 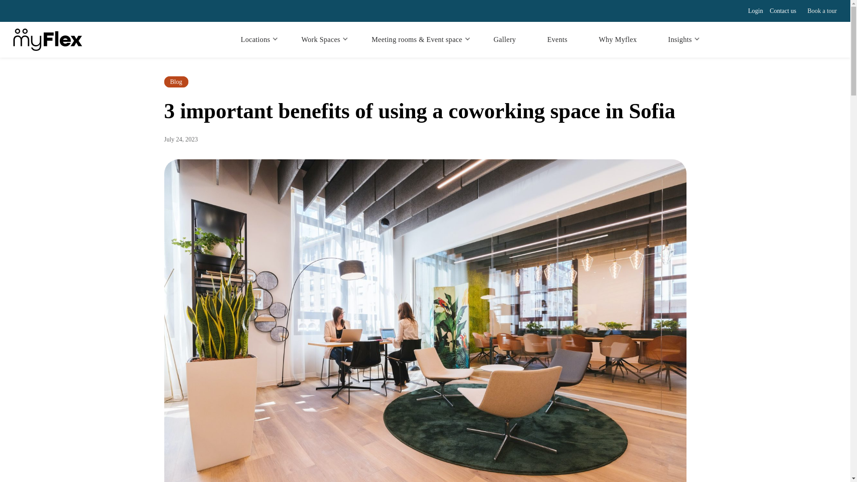 I want to click on Login, so click(x=755, y=11).